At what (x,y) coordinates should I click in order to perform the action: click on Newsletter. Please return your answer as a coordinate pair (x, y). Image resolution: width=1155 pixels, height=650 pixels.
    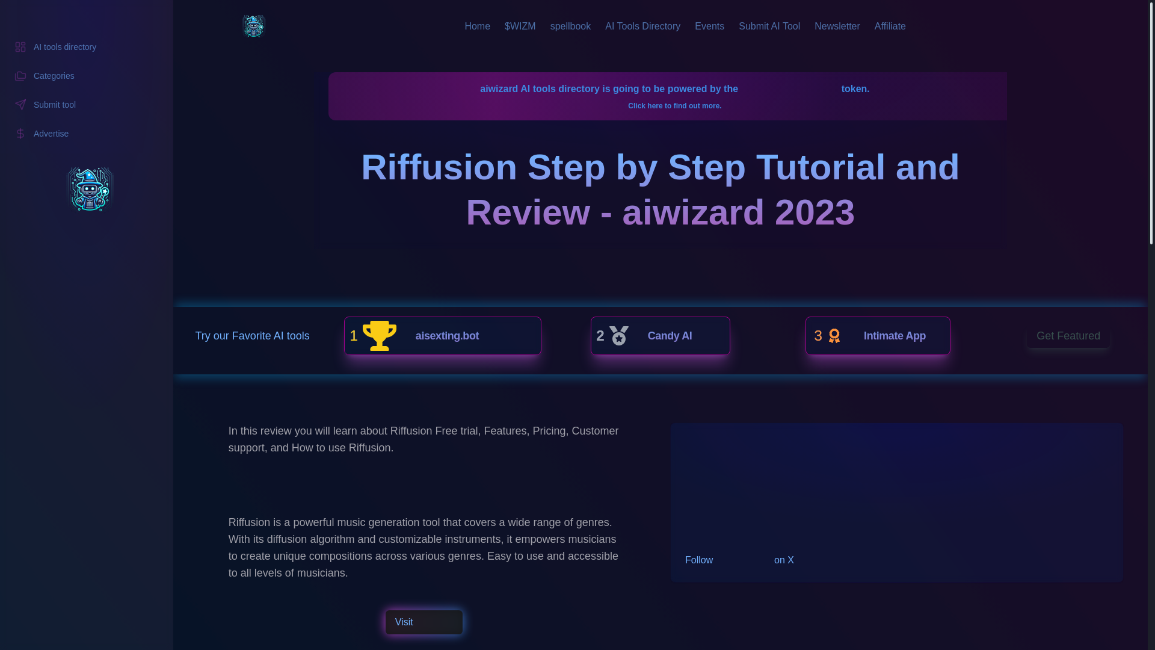
    Looking at the image, I should click on (642, 26).